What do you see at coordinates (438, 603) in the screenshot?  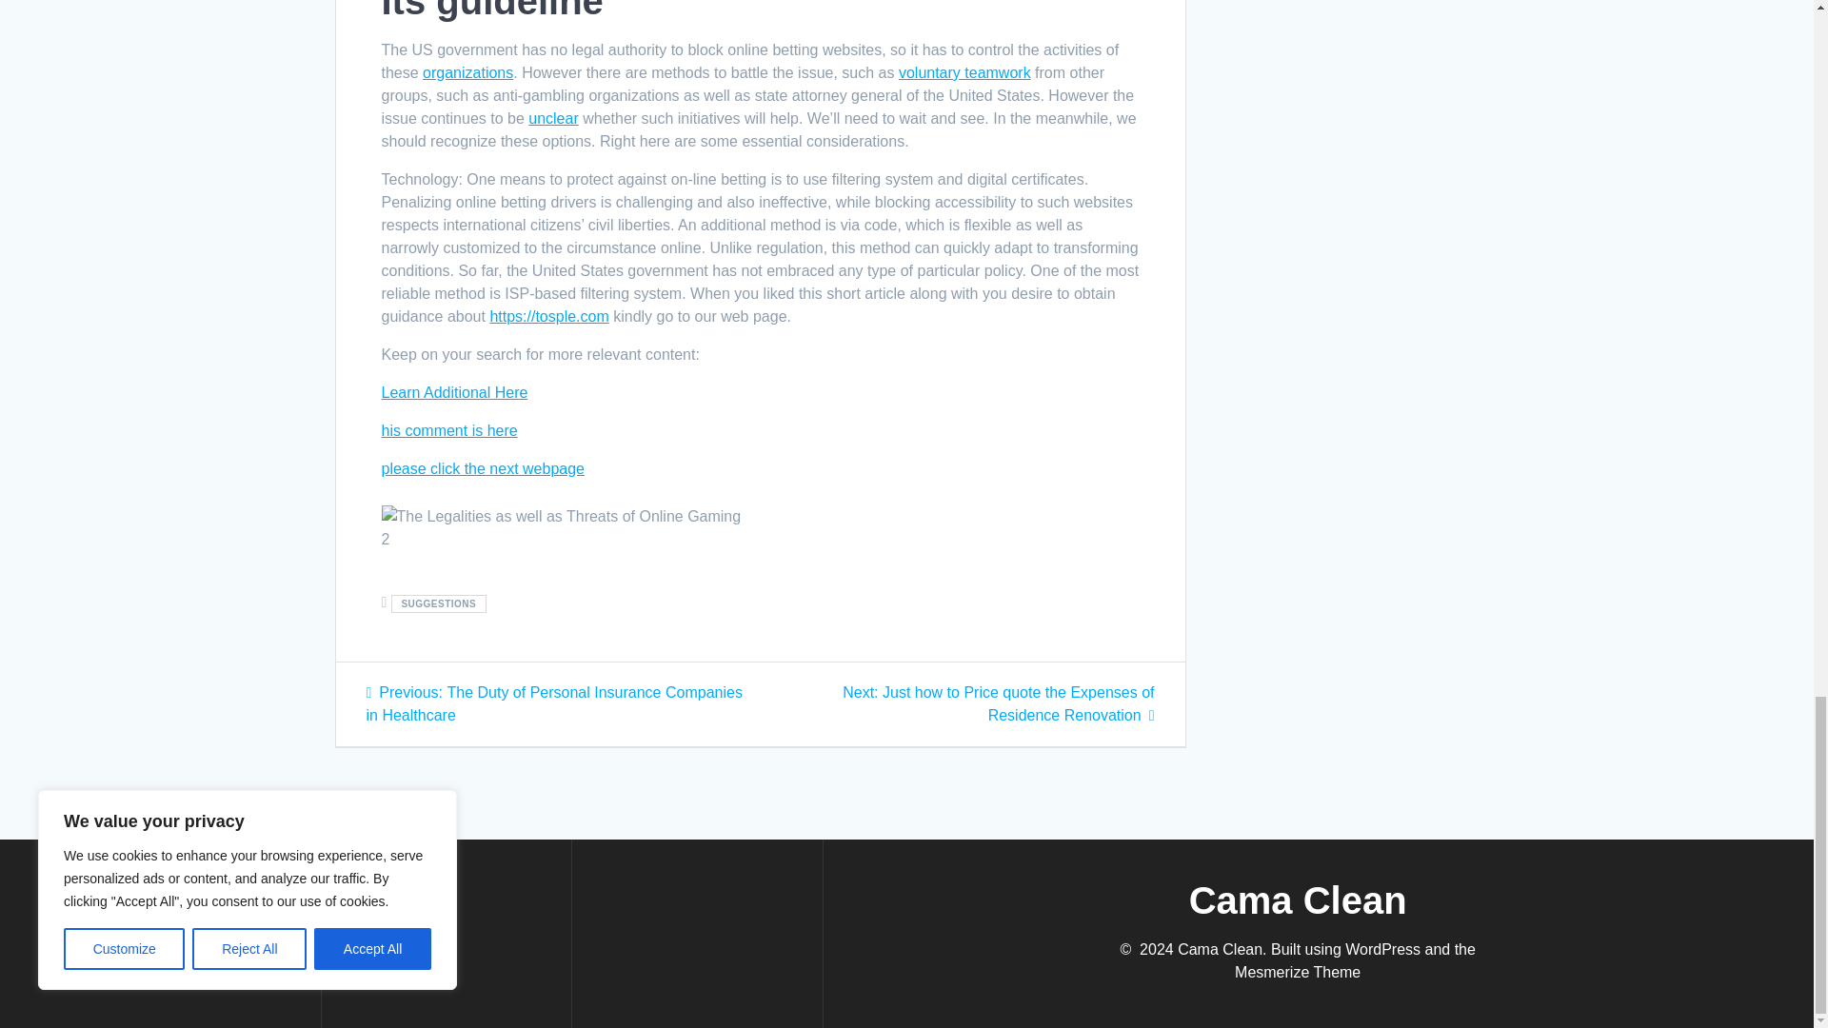 I see `SUGGESTIONS` at bounding box center [438, 603].